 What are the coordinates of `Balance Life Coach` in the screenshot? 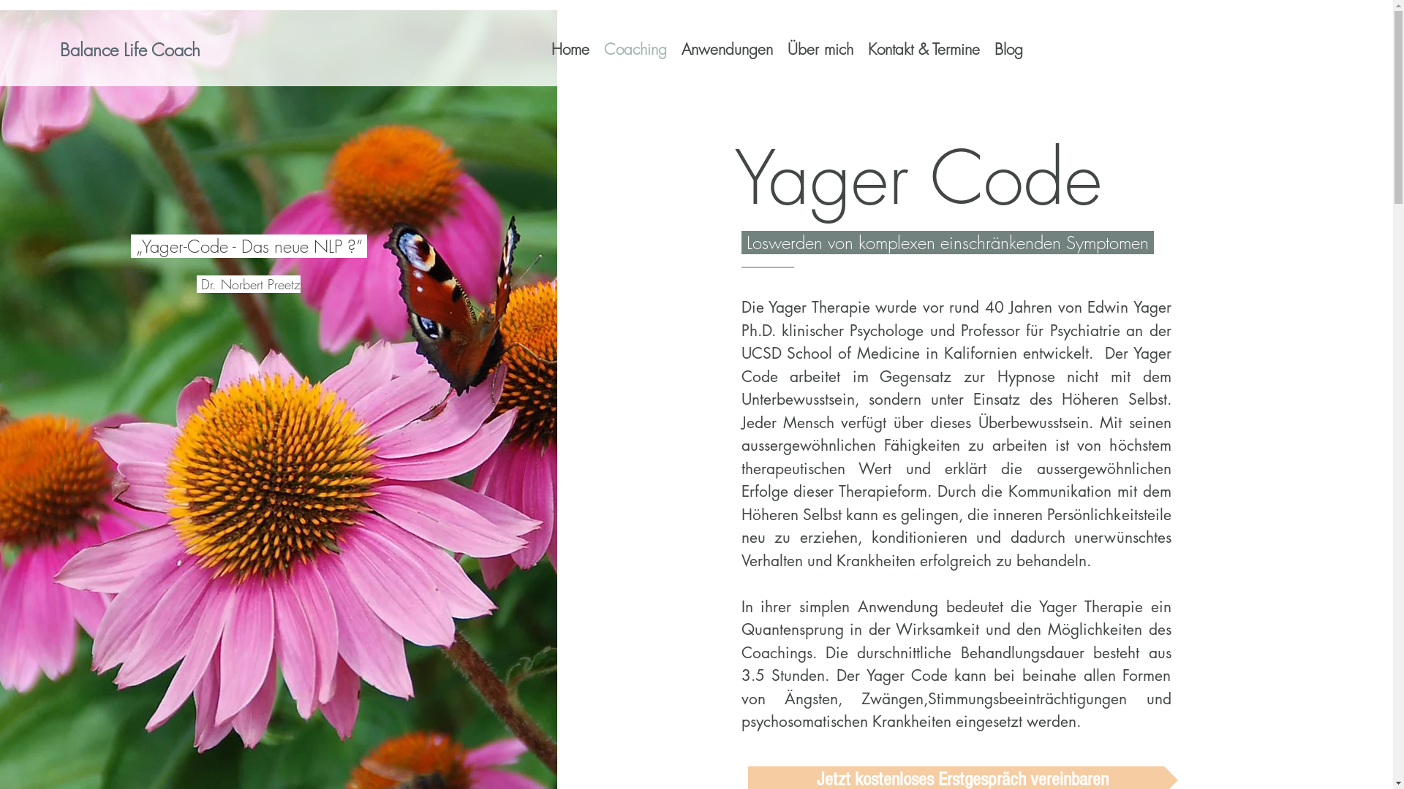 It's located at (135, 50).